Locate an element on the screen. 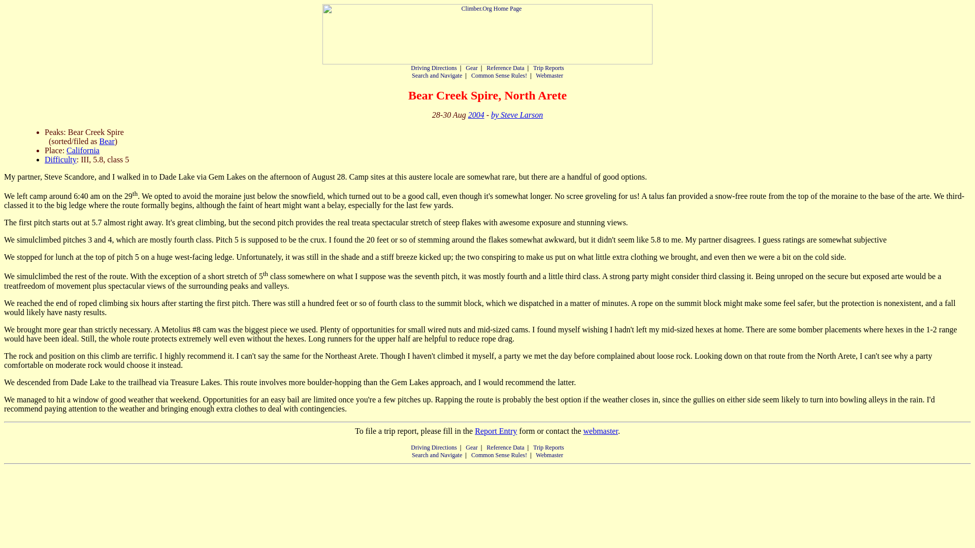 This screenshot has height=548, width=975. Bear is located at coordinates (107, 141).